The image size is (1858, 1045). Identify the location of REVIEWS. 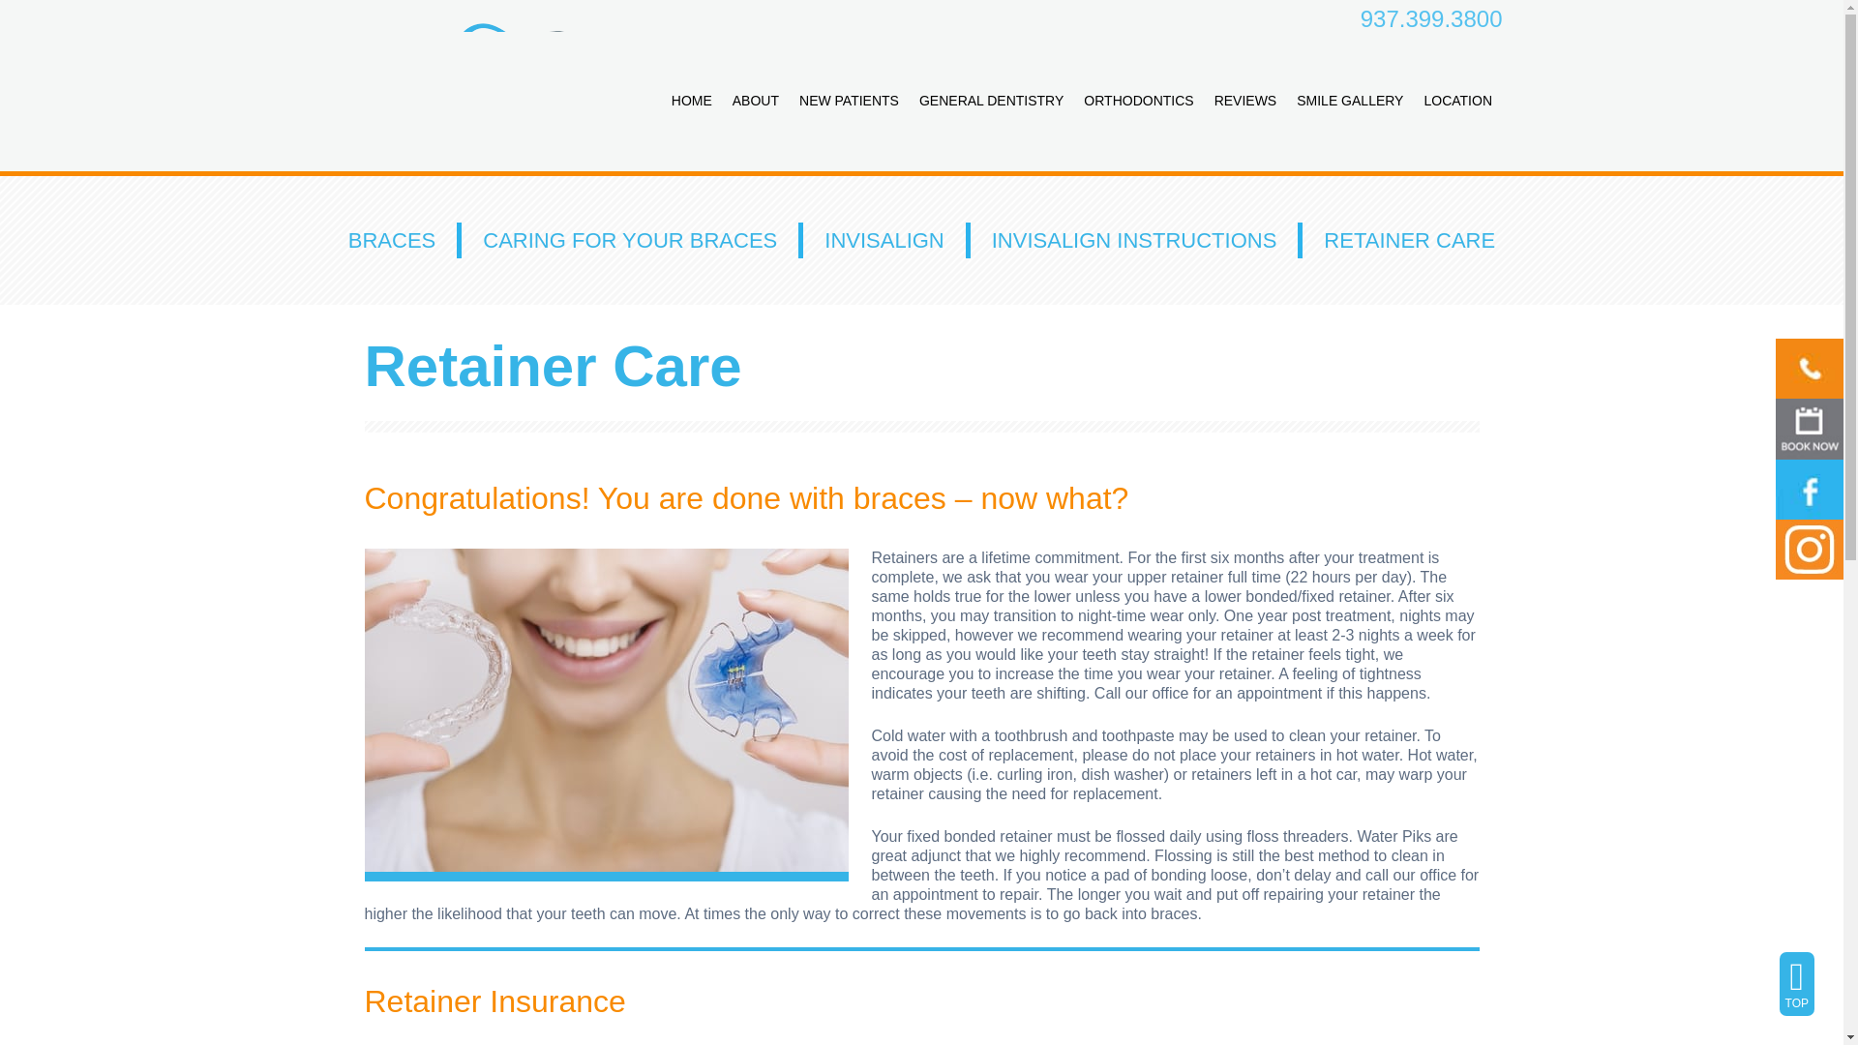
(1245, 101).